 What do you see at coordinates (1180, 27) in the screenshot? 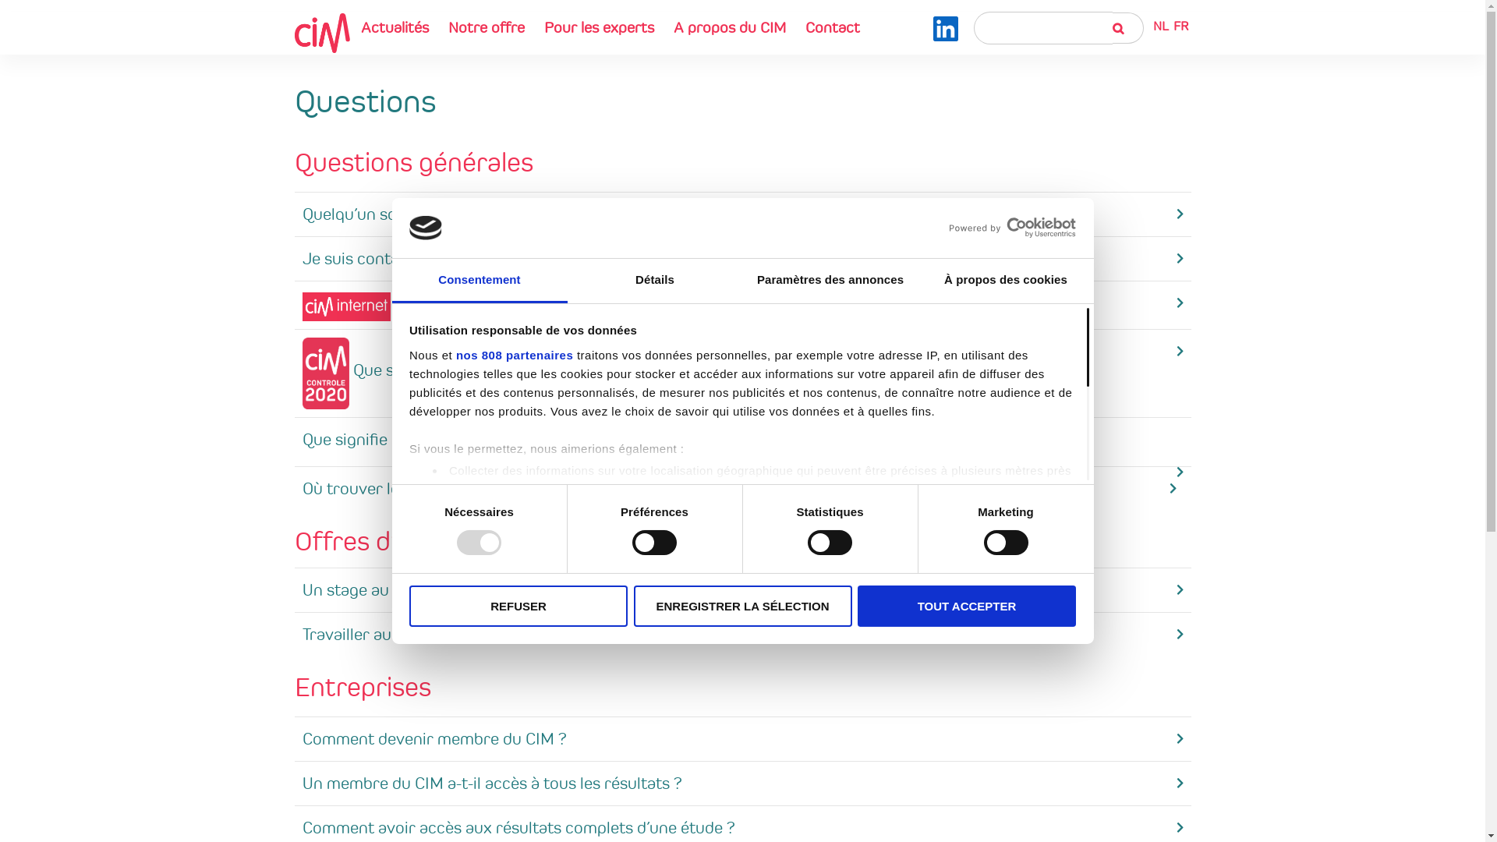
I see `FR` at bounding box center [1180, 27].